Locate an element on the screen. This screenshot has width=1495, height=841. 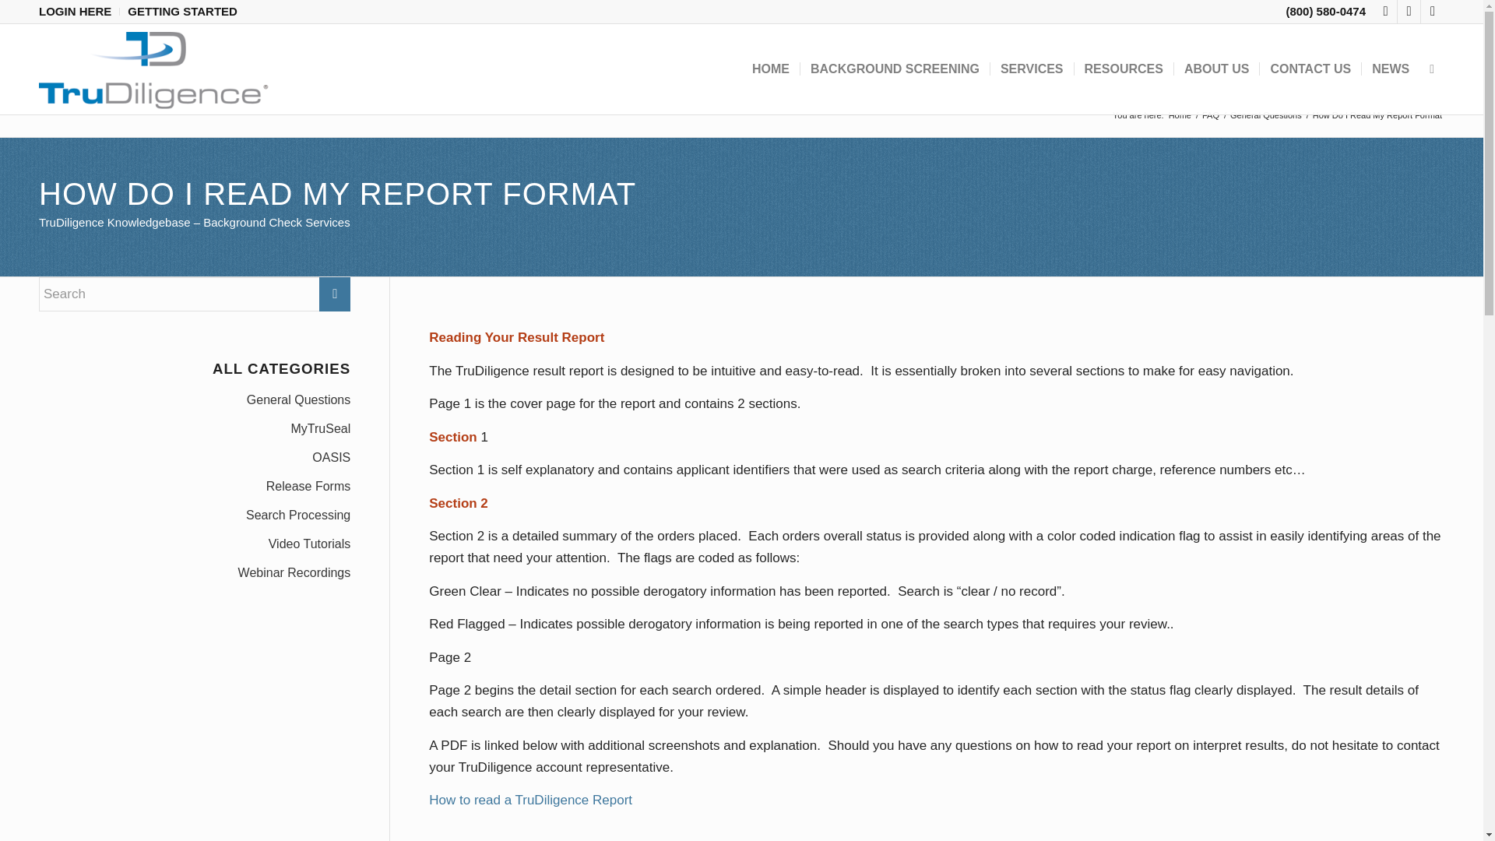
LinkedIn is located at coordinates (1433, 12).